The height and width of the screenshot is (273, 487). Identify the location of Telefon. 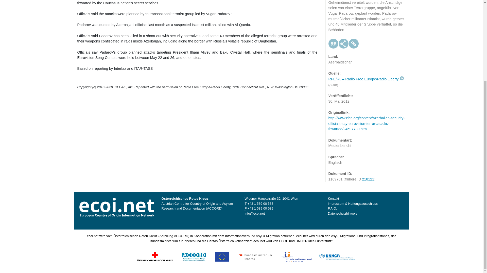
(260, 204).